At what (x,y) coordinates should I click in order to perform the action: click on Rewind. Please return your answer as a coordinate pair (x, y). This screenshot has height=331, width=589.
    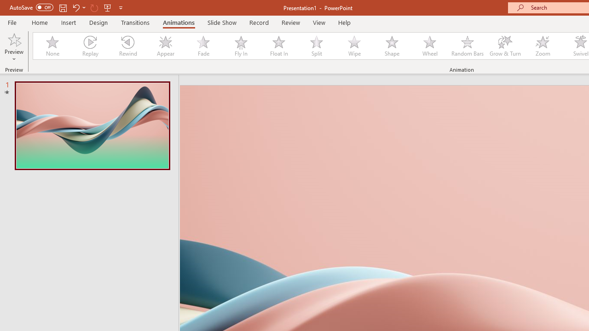
    Looking at the image, I should click on (127, 46).